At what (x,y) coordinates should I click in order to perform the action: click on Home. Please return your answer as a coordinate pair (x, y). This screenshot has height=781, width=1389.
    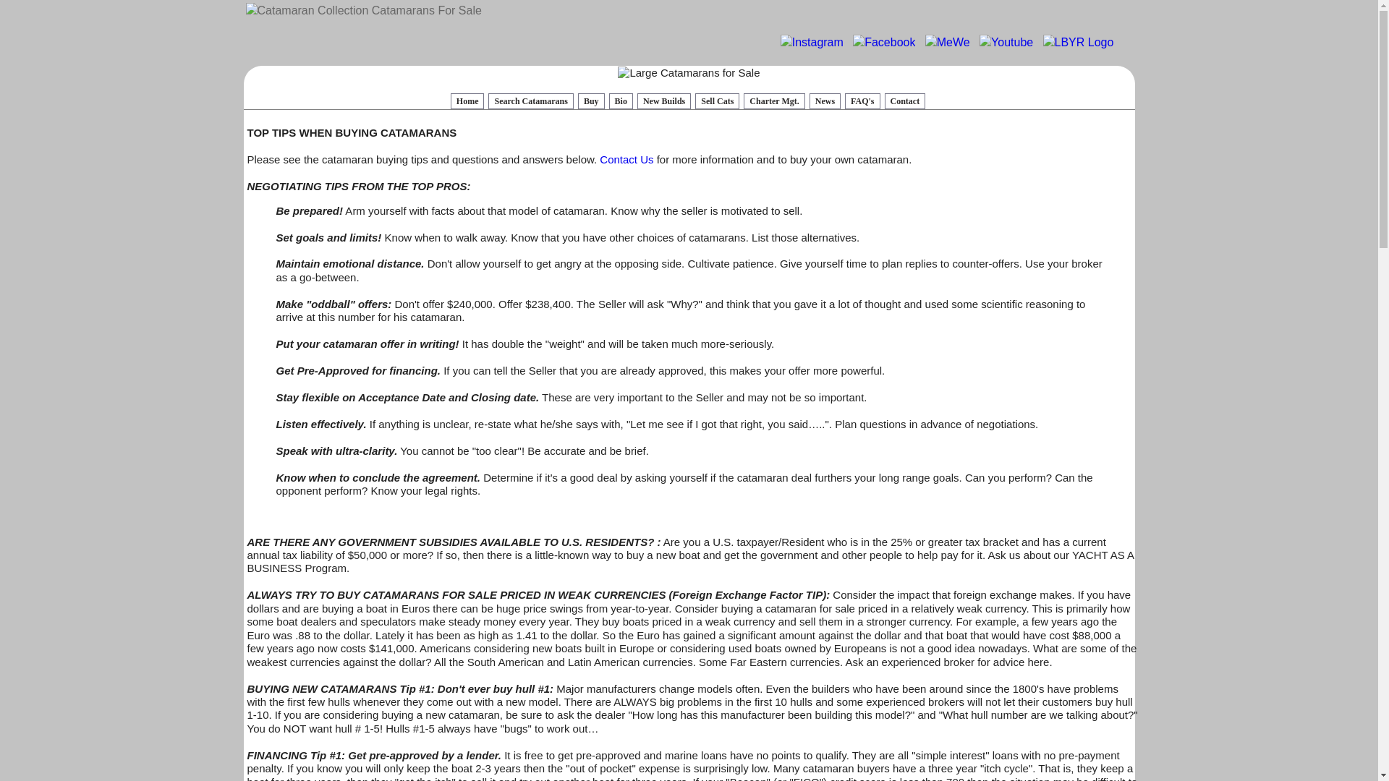
    Looking at the image, I should click on (467, 101).